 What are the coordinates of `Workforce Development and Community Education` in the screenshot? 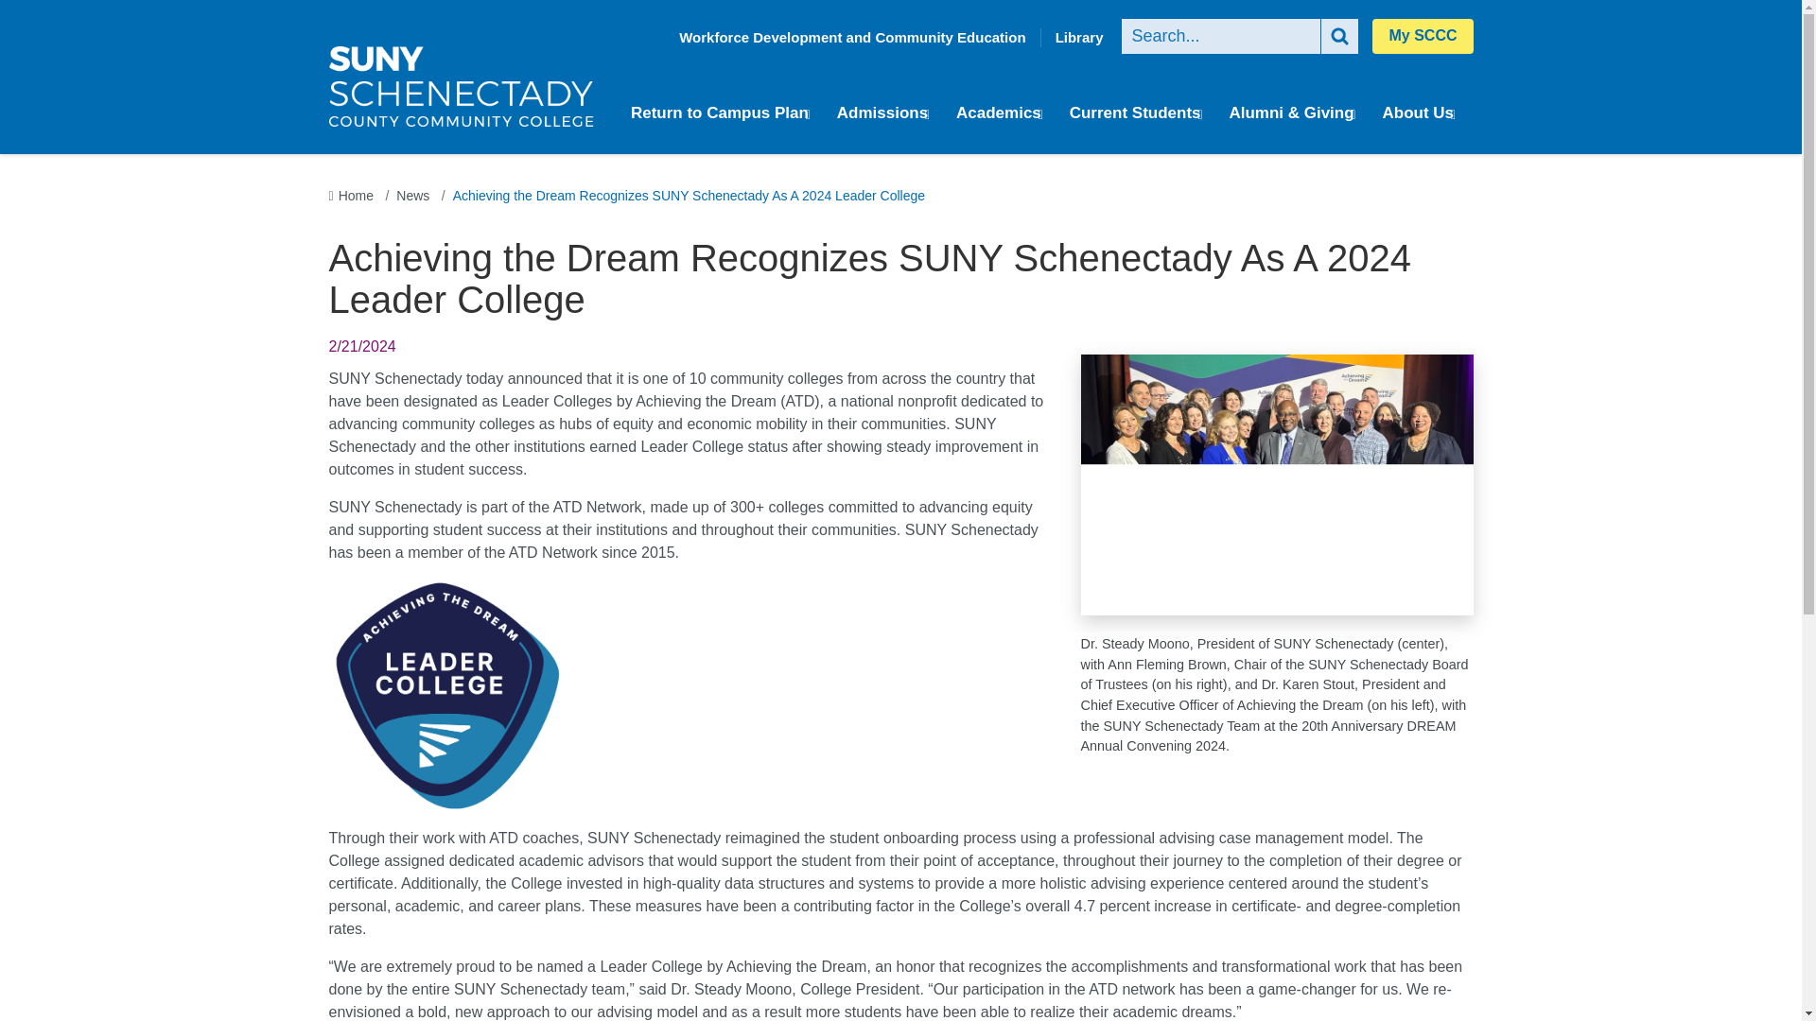 It's located at (851, 38).